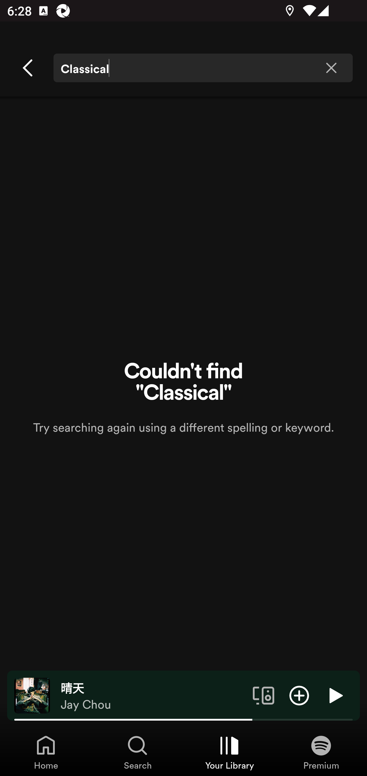  Describe the element at coordinates (153, 696) in the screenshot. I see `晴天 Jay Chou` at that location.